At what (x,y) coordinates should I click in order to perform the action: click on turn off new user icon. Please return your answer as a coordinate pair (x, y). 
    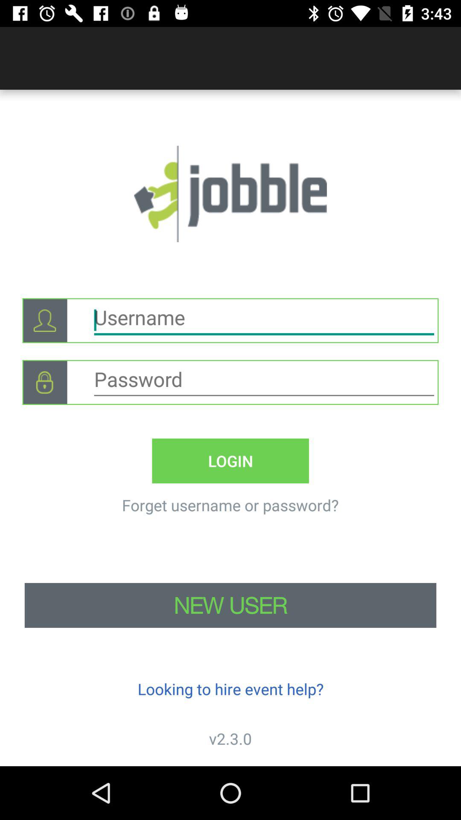
    Looking at the image, I should click on (230, 606).